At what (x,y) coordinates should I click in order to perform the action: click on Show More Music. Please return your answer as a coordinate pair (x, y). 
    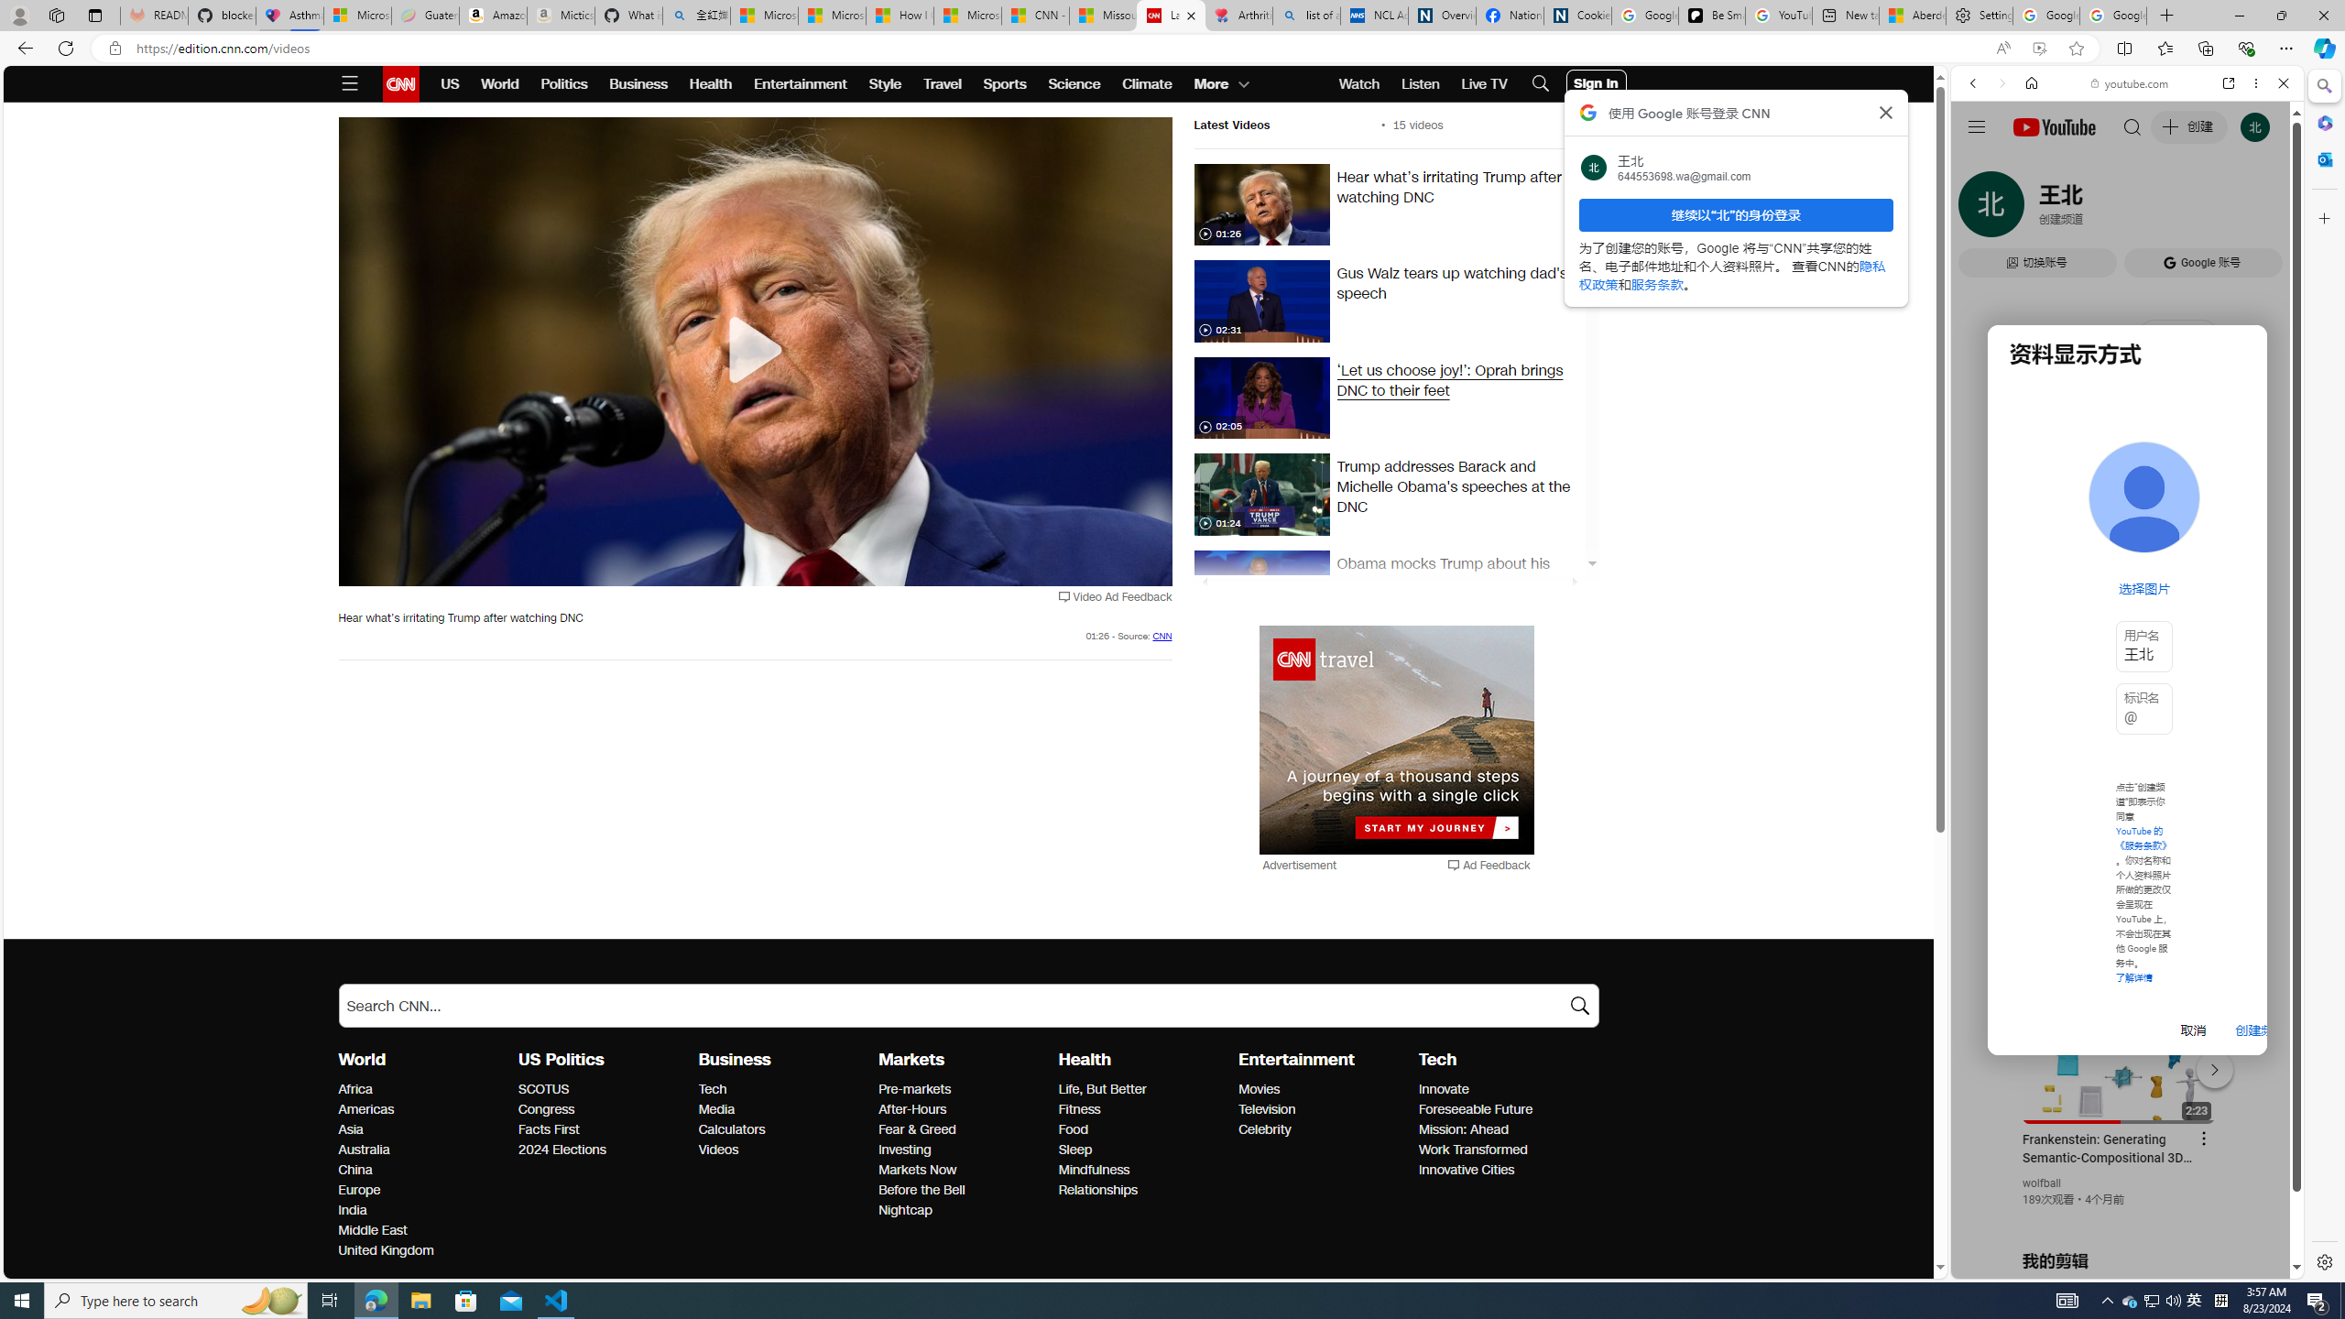
    Looking at the image, I should click on (2239, 500).